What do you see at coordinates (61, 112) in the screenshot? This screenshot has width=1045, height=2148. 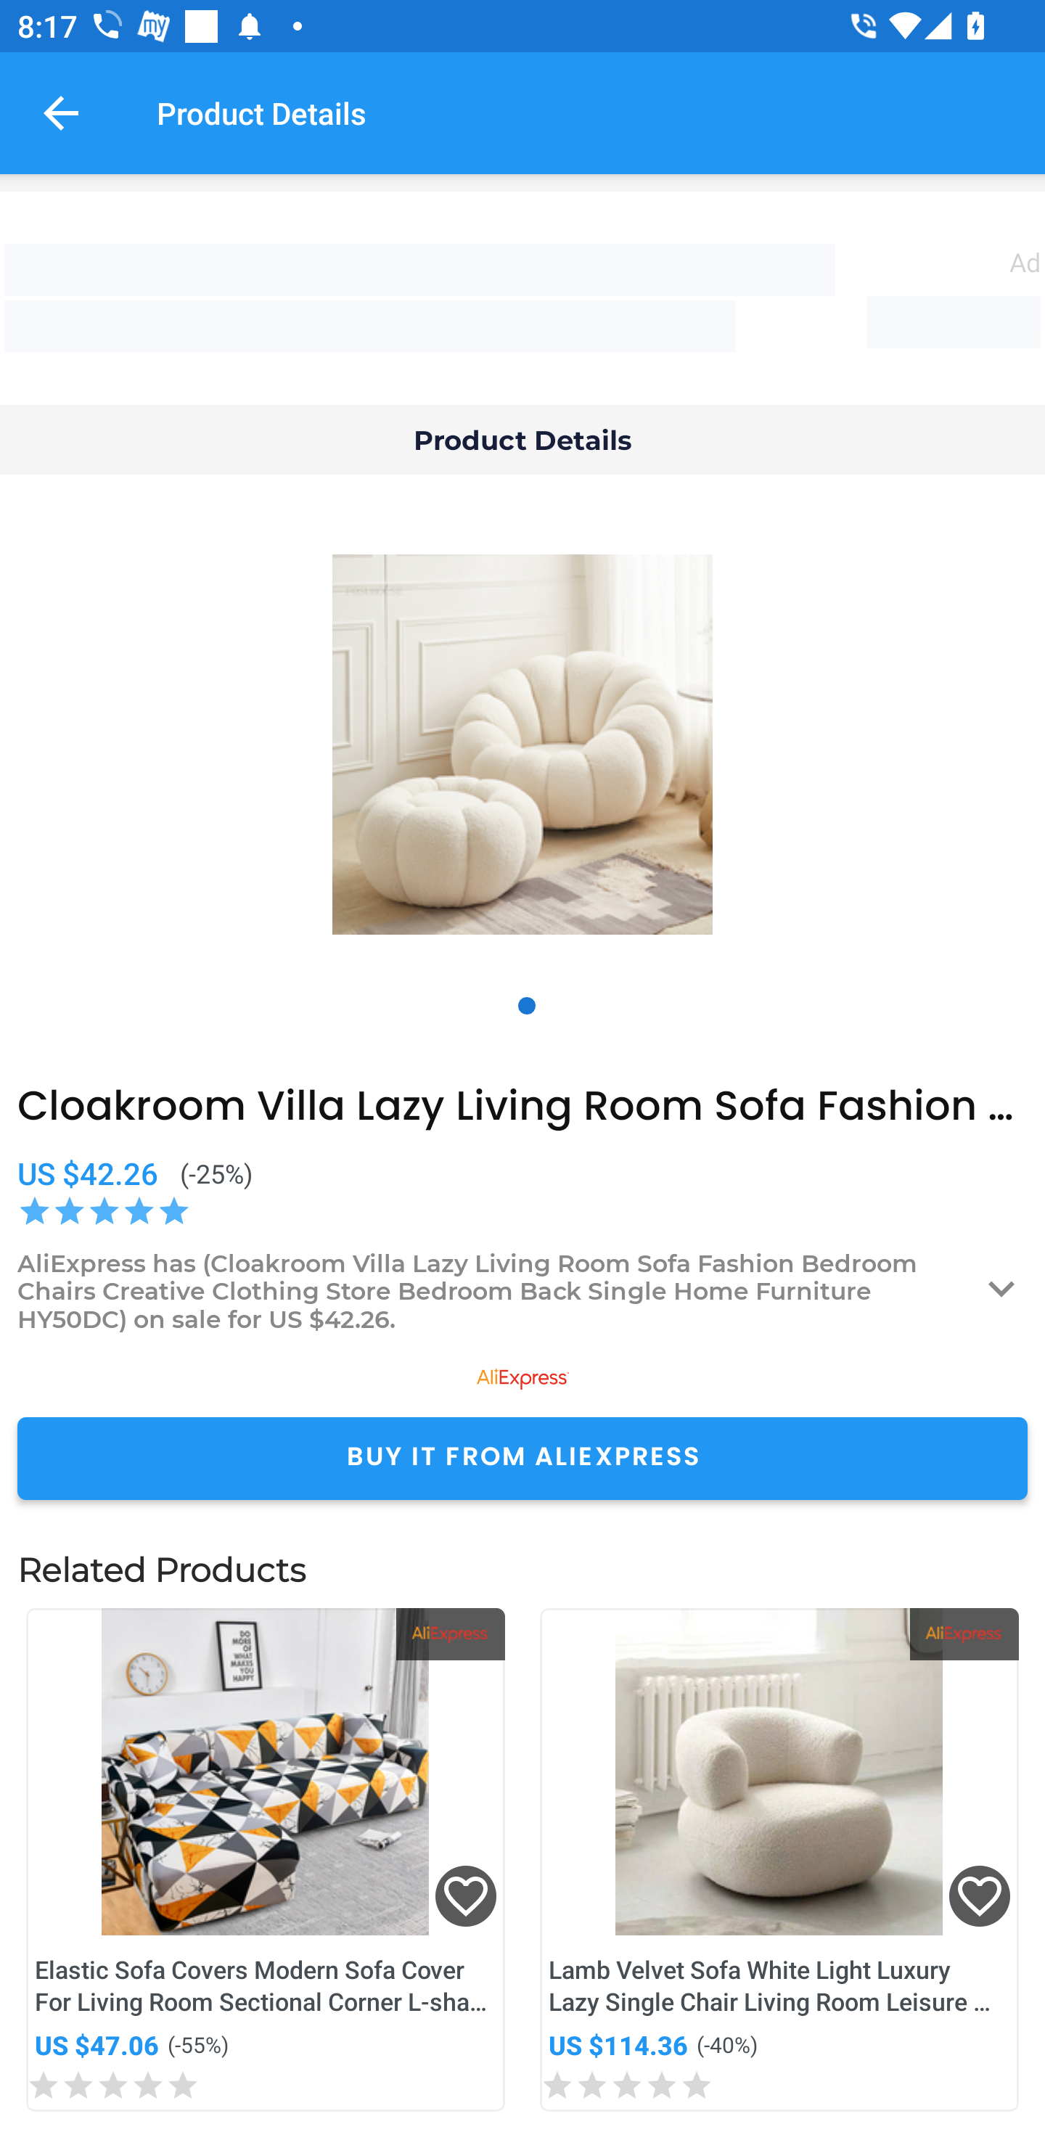 I see `Navigate up` at bounding box center [61, 112].